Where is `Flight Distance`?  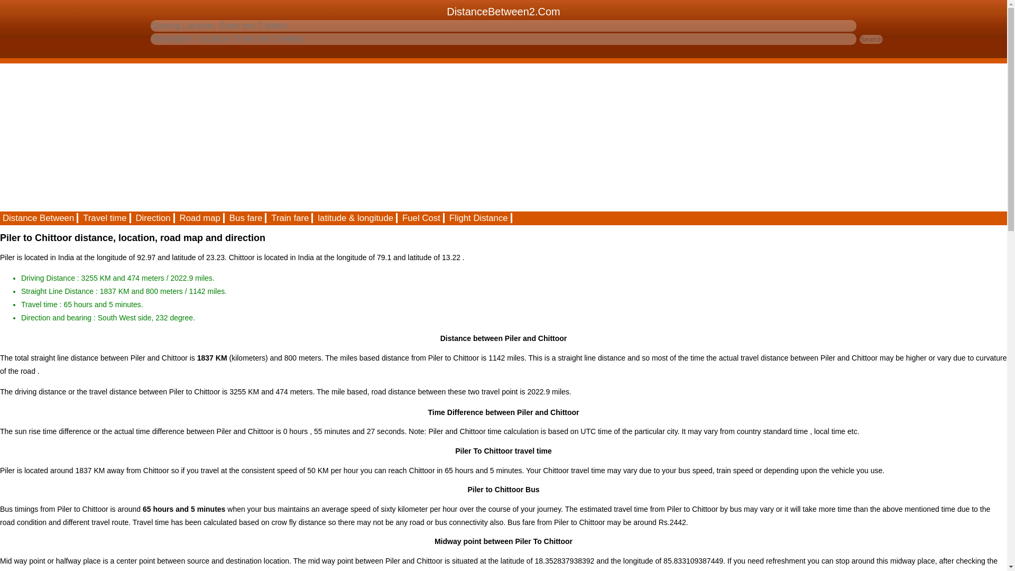 Flight Distance is located at coordinates (479, 218).